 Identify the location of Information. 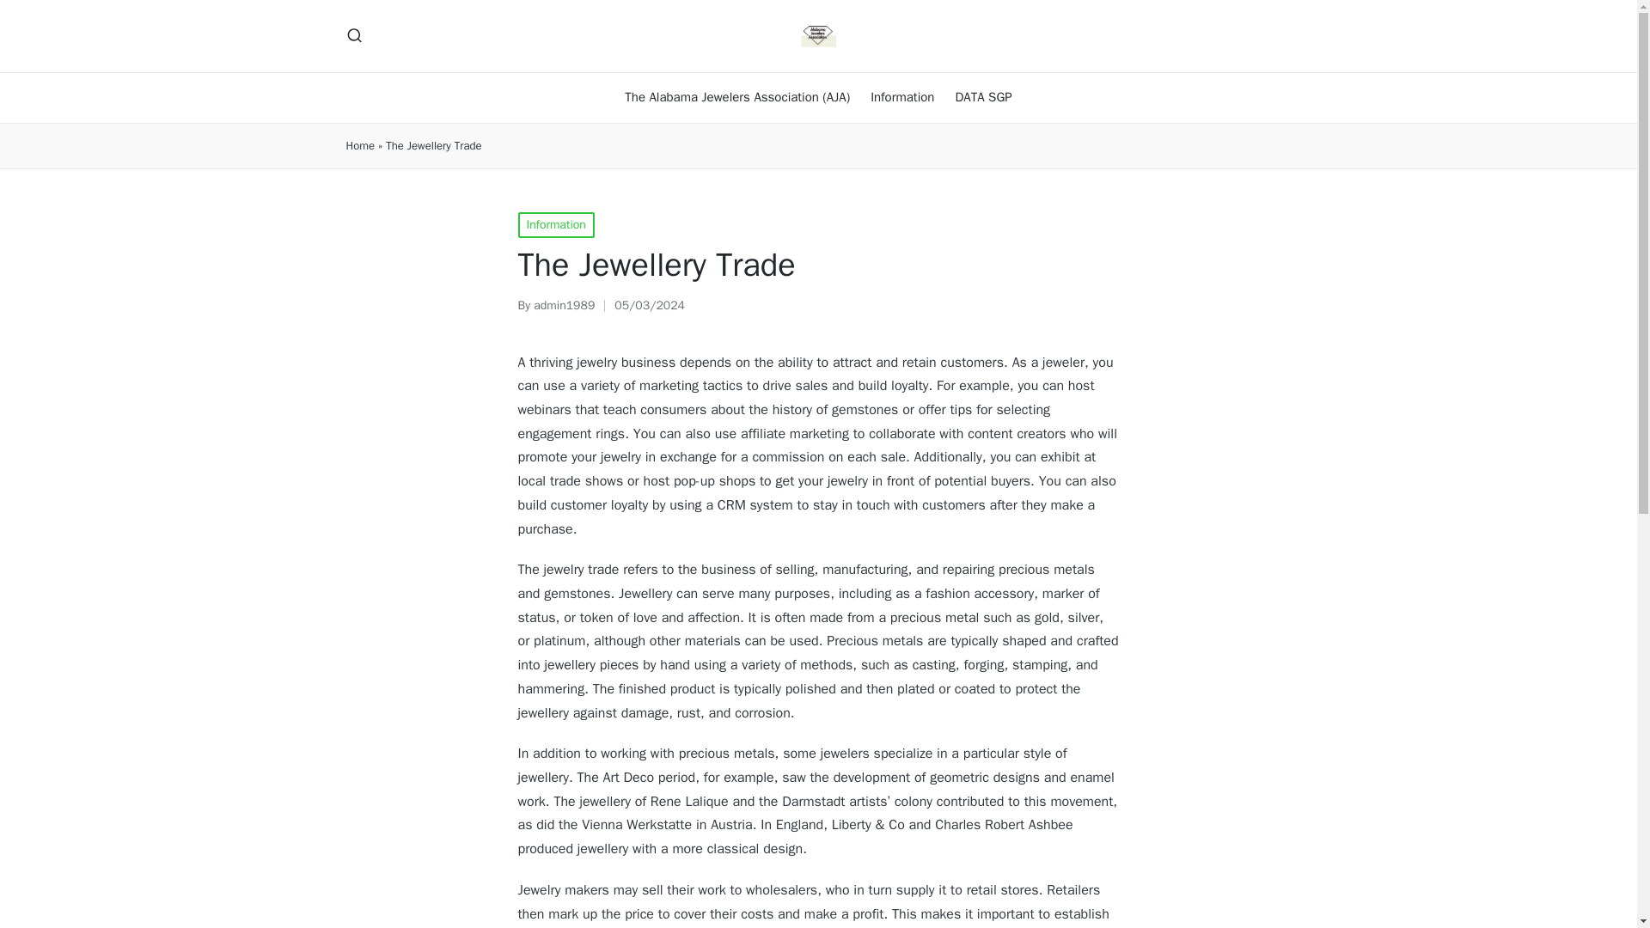
(902, 98).